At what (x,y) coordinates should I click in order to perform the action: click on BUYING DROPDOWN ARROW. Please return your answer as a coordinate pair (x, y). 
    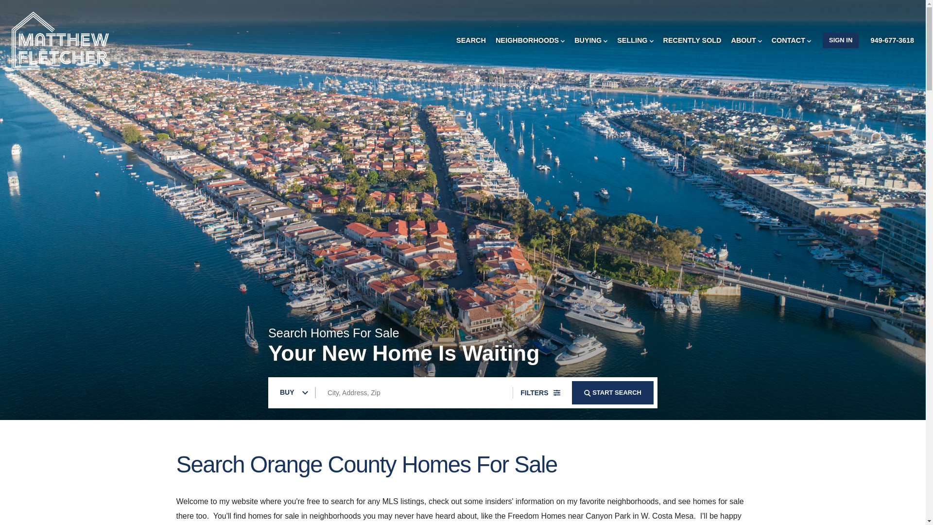
    Looking at the image, I should click on (591, 40).